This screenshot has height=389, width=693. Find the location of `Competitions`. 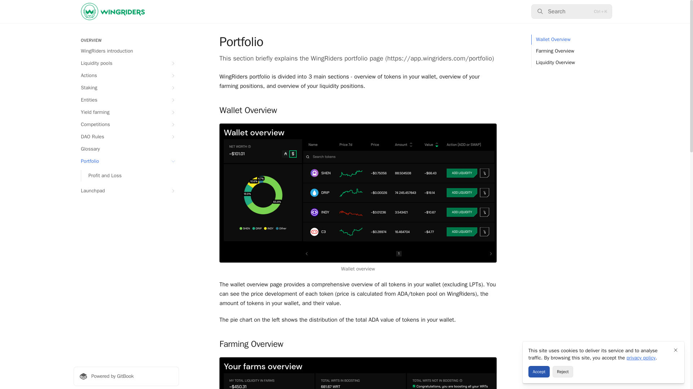

Competitions is located at coordinates (126, 125).